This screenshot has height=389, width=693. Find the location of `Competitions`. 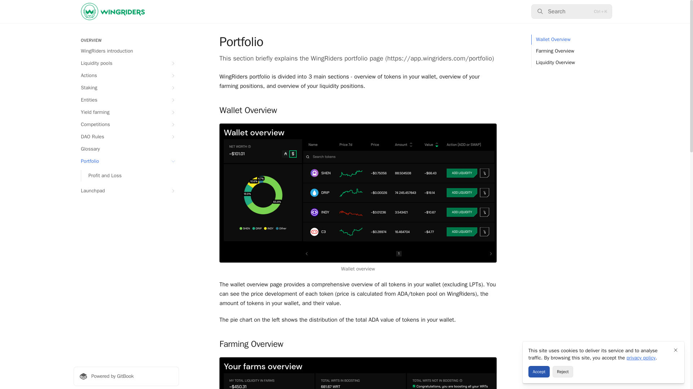

Competitions is located at coordinates (126, 125).